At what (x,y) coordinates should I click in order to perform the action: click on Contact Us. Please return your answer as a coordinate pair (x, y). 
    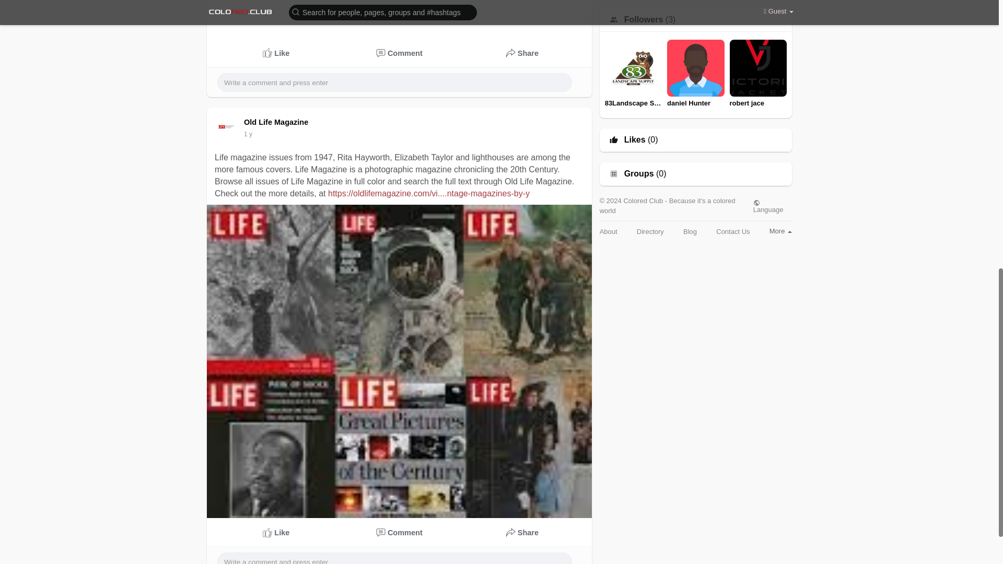
    Looking at the image, I should click on (732, 232).